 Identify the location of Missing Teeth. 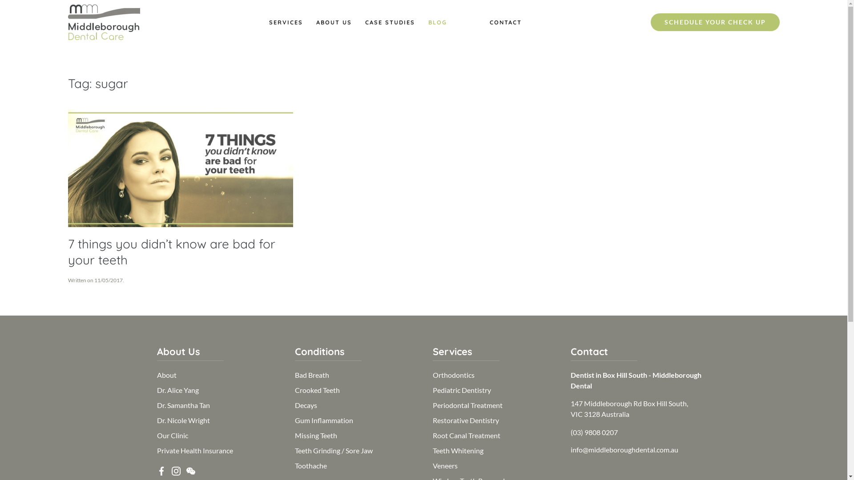
(316, 436).